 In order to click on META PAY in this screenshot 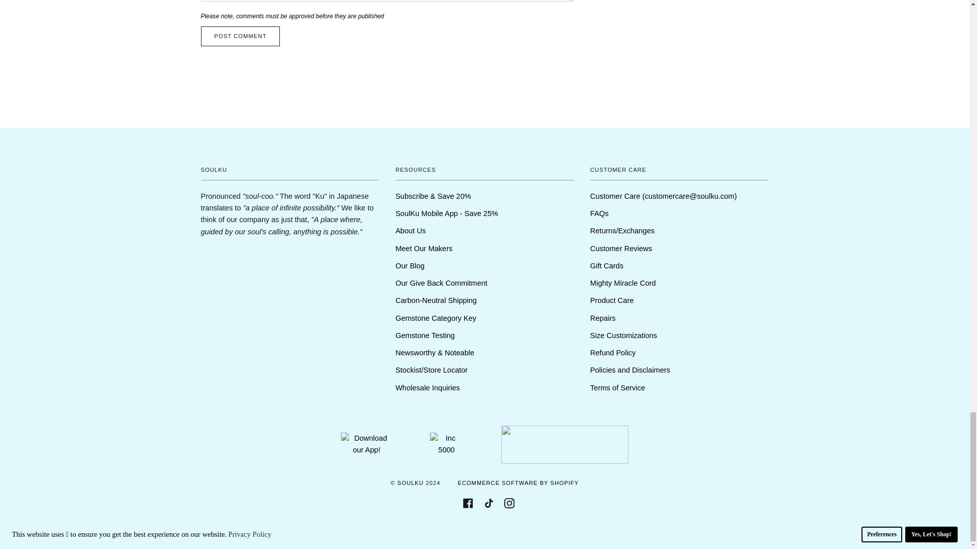, I will do `click(454, 527)`.